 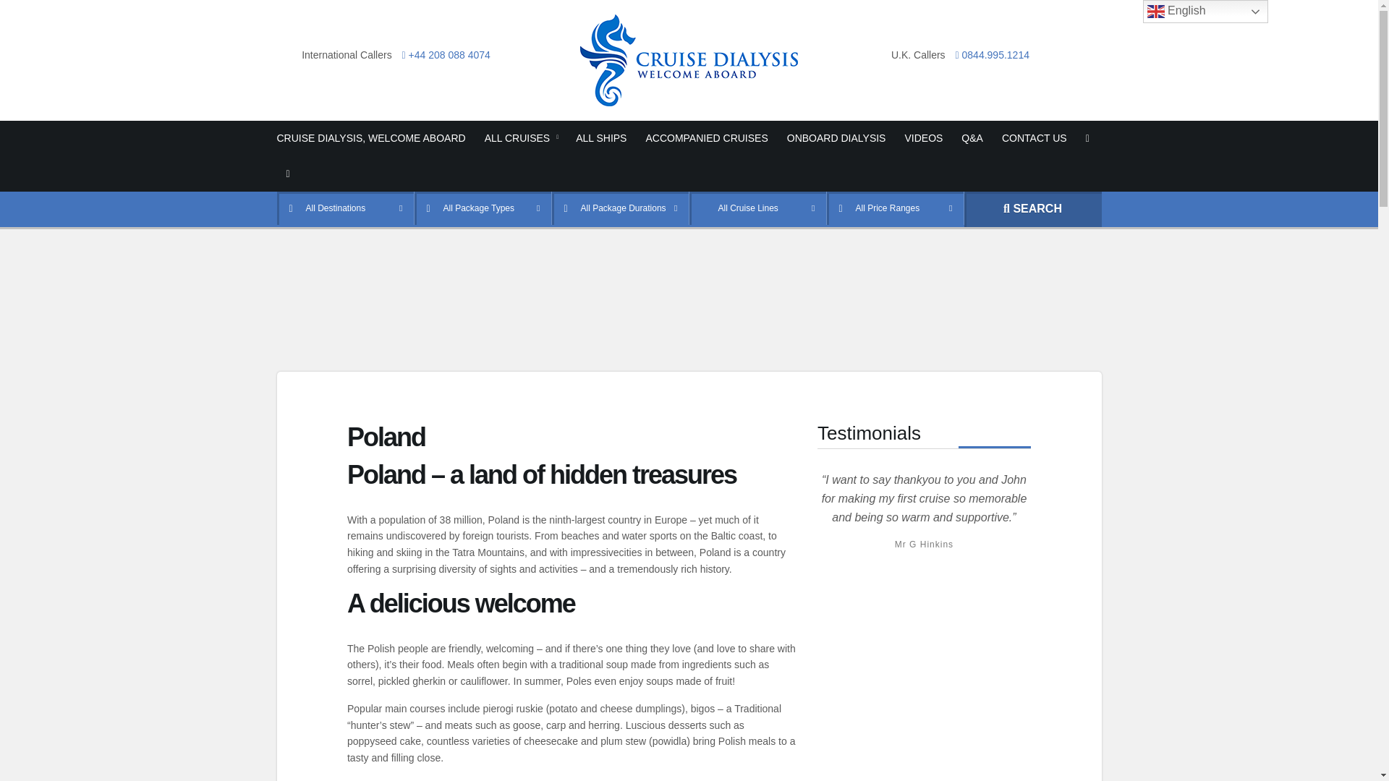 What do you see at coordinates (988, 55) in the screenshot?
I see `0844.995.1214` at bounding box center [988, 55].